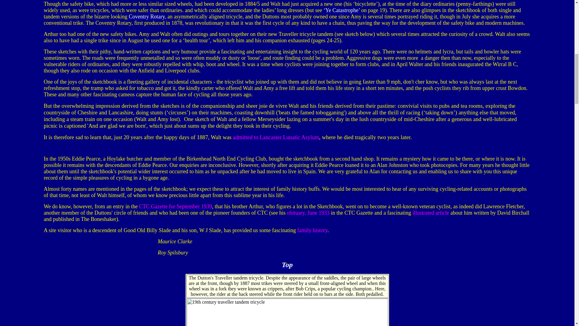  I want to click on Top, so click(287, 264).